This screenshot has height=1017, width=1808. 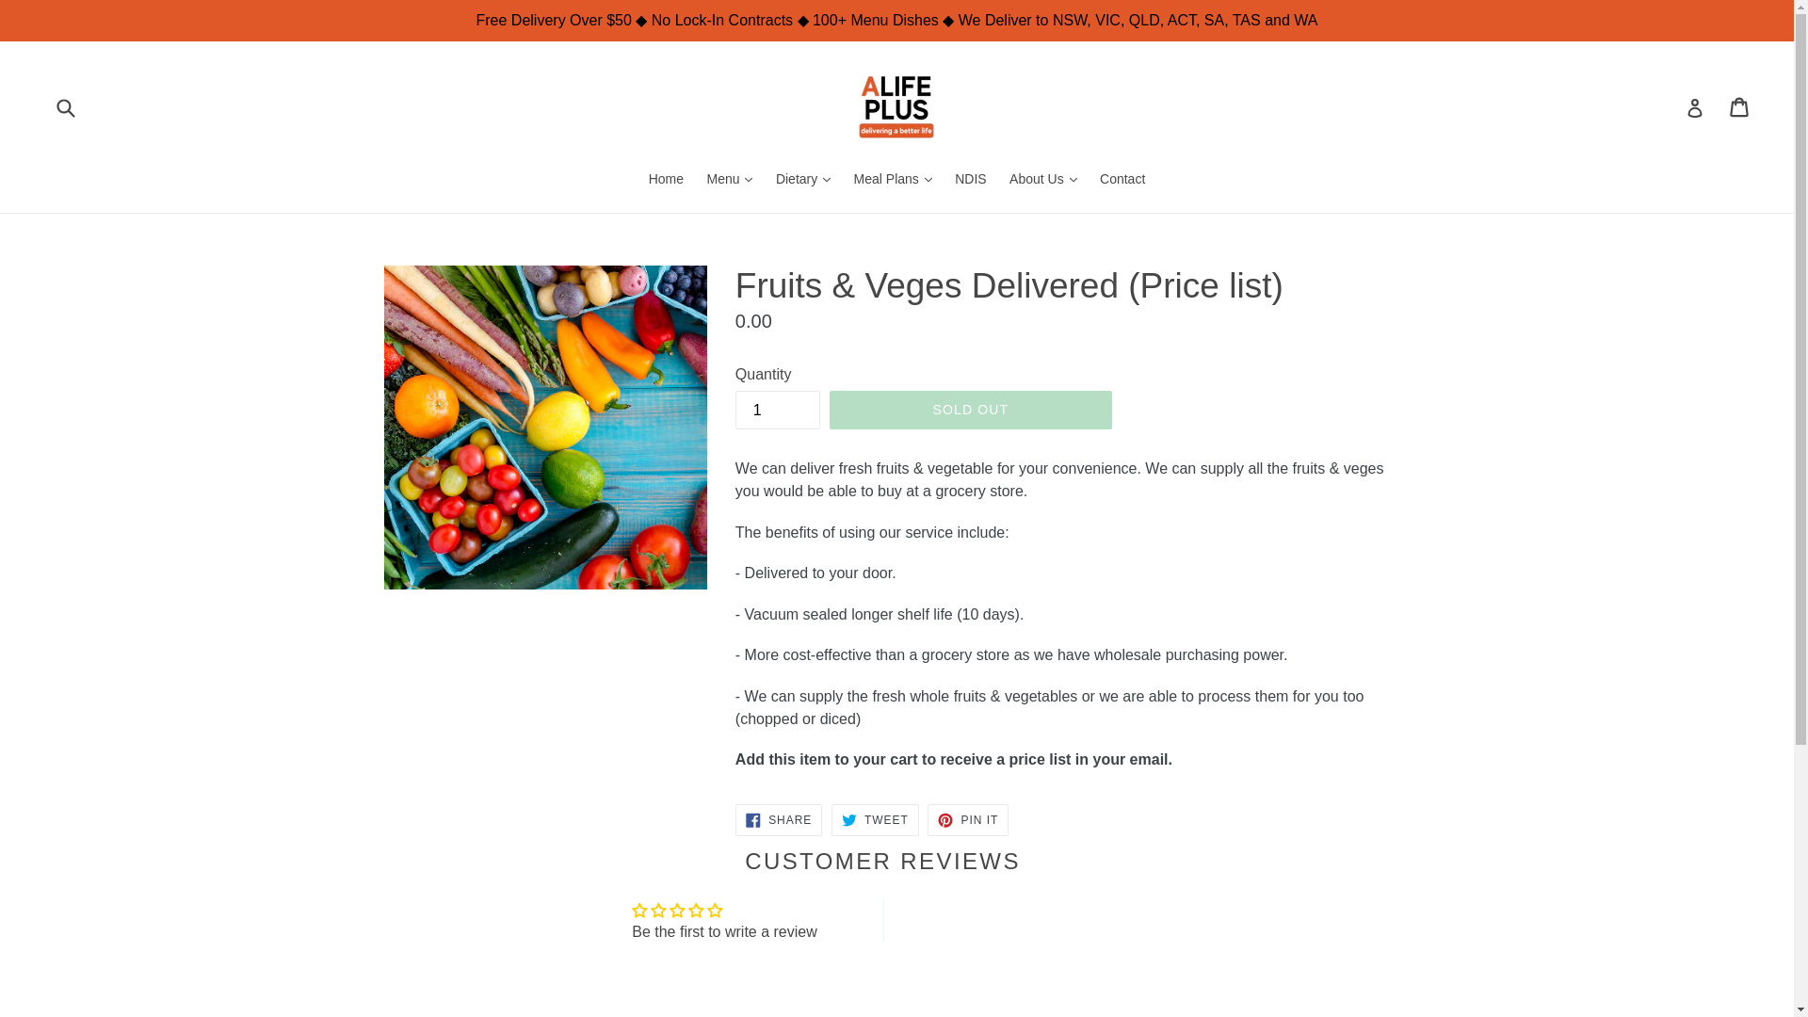 I want to click on Tweet on Twitter, so click(x=778, y=409).